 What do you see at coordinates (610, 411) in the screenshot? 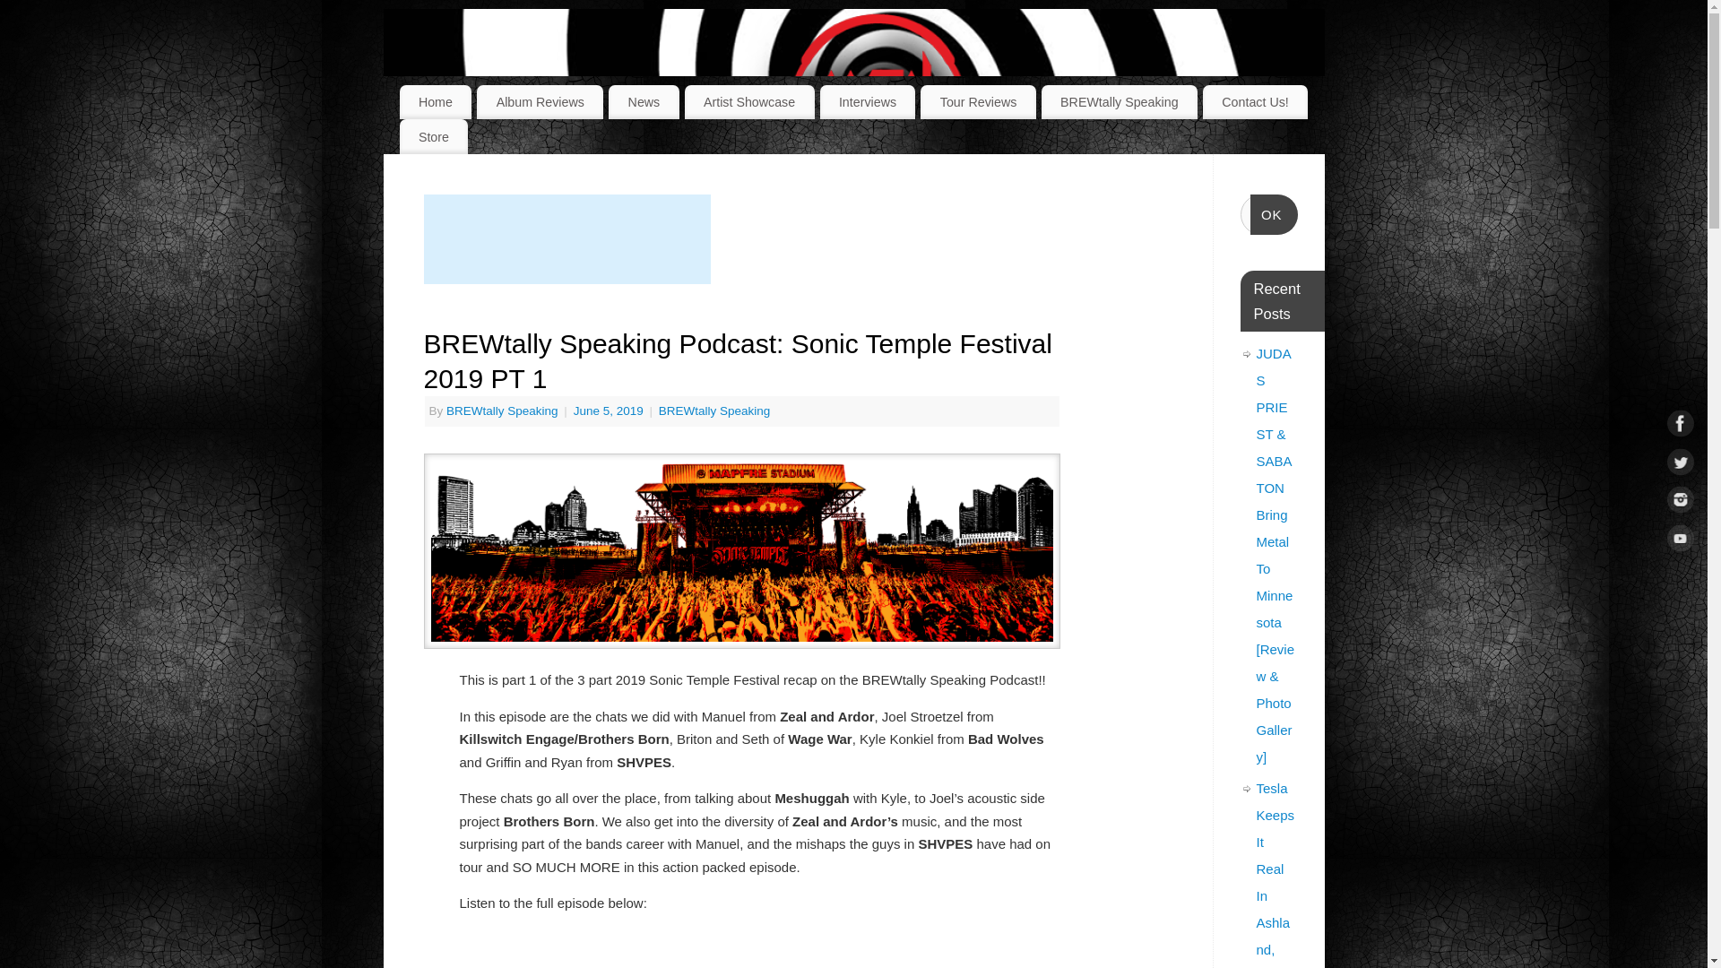
I see `1:53 pm` at bounding box center [610, 411].